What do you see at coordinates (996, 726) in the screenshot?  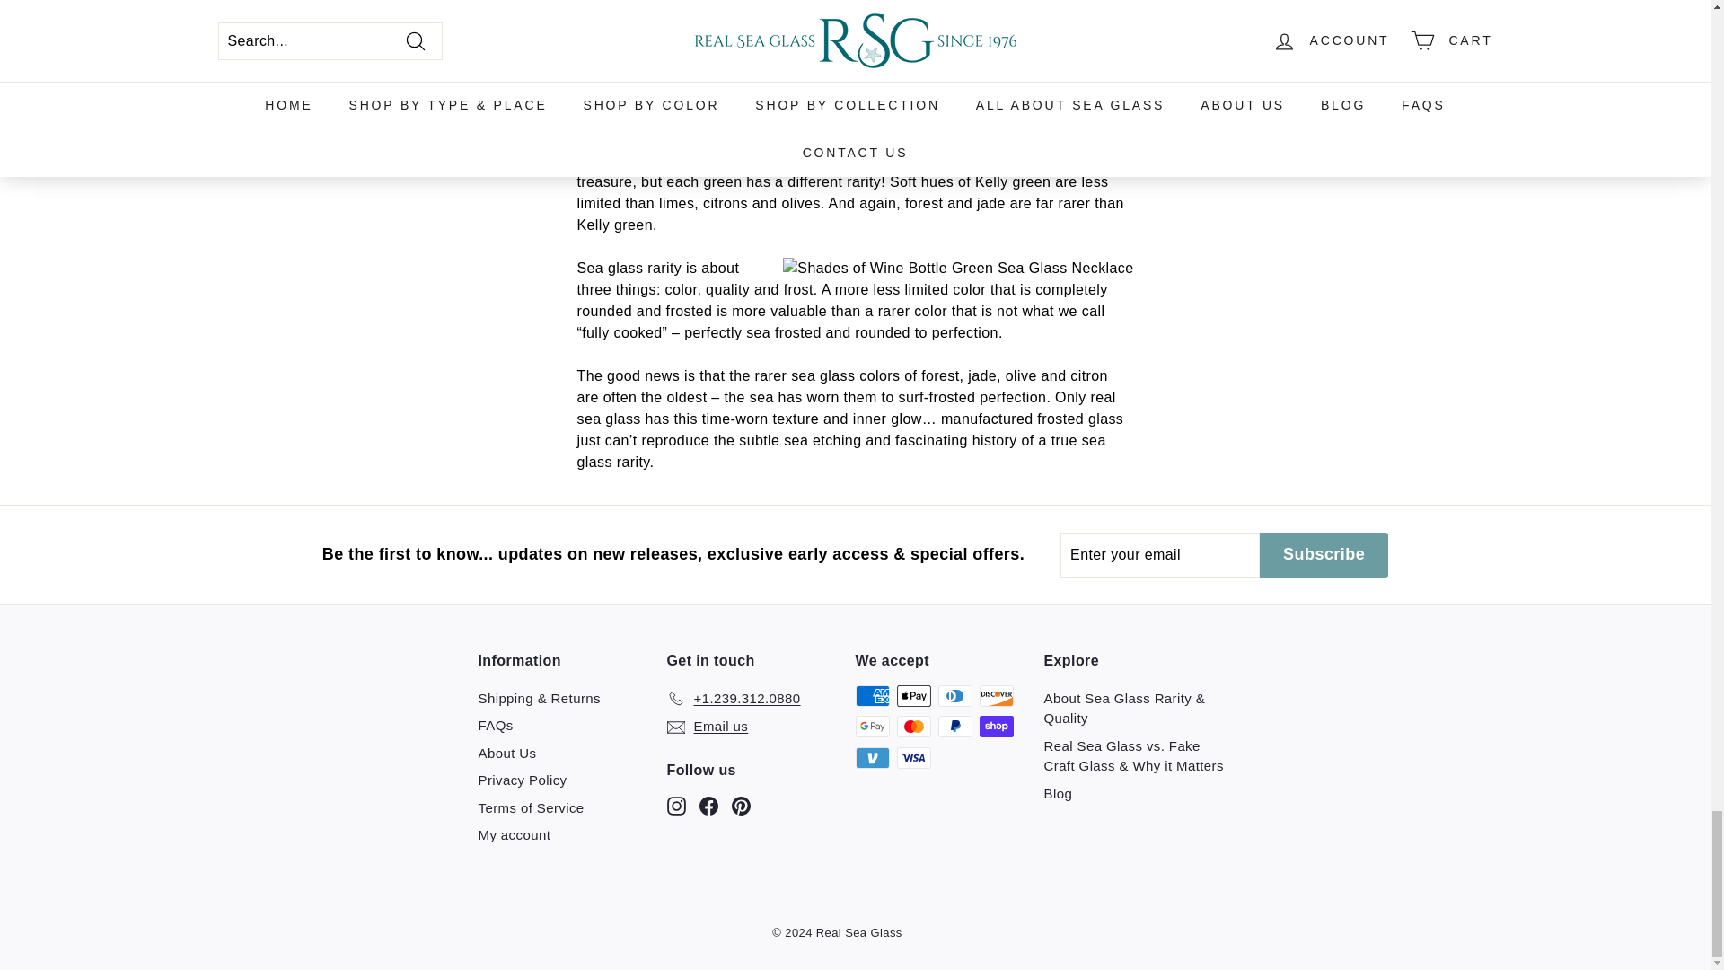 I see `Shop Pay` at bounding box center [996, 726].